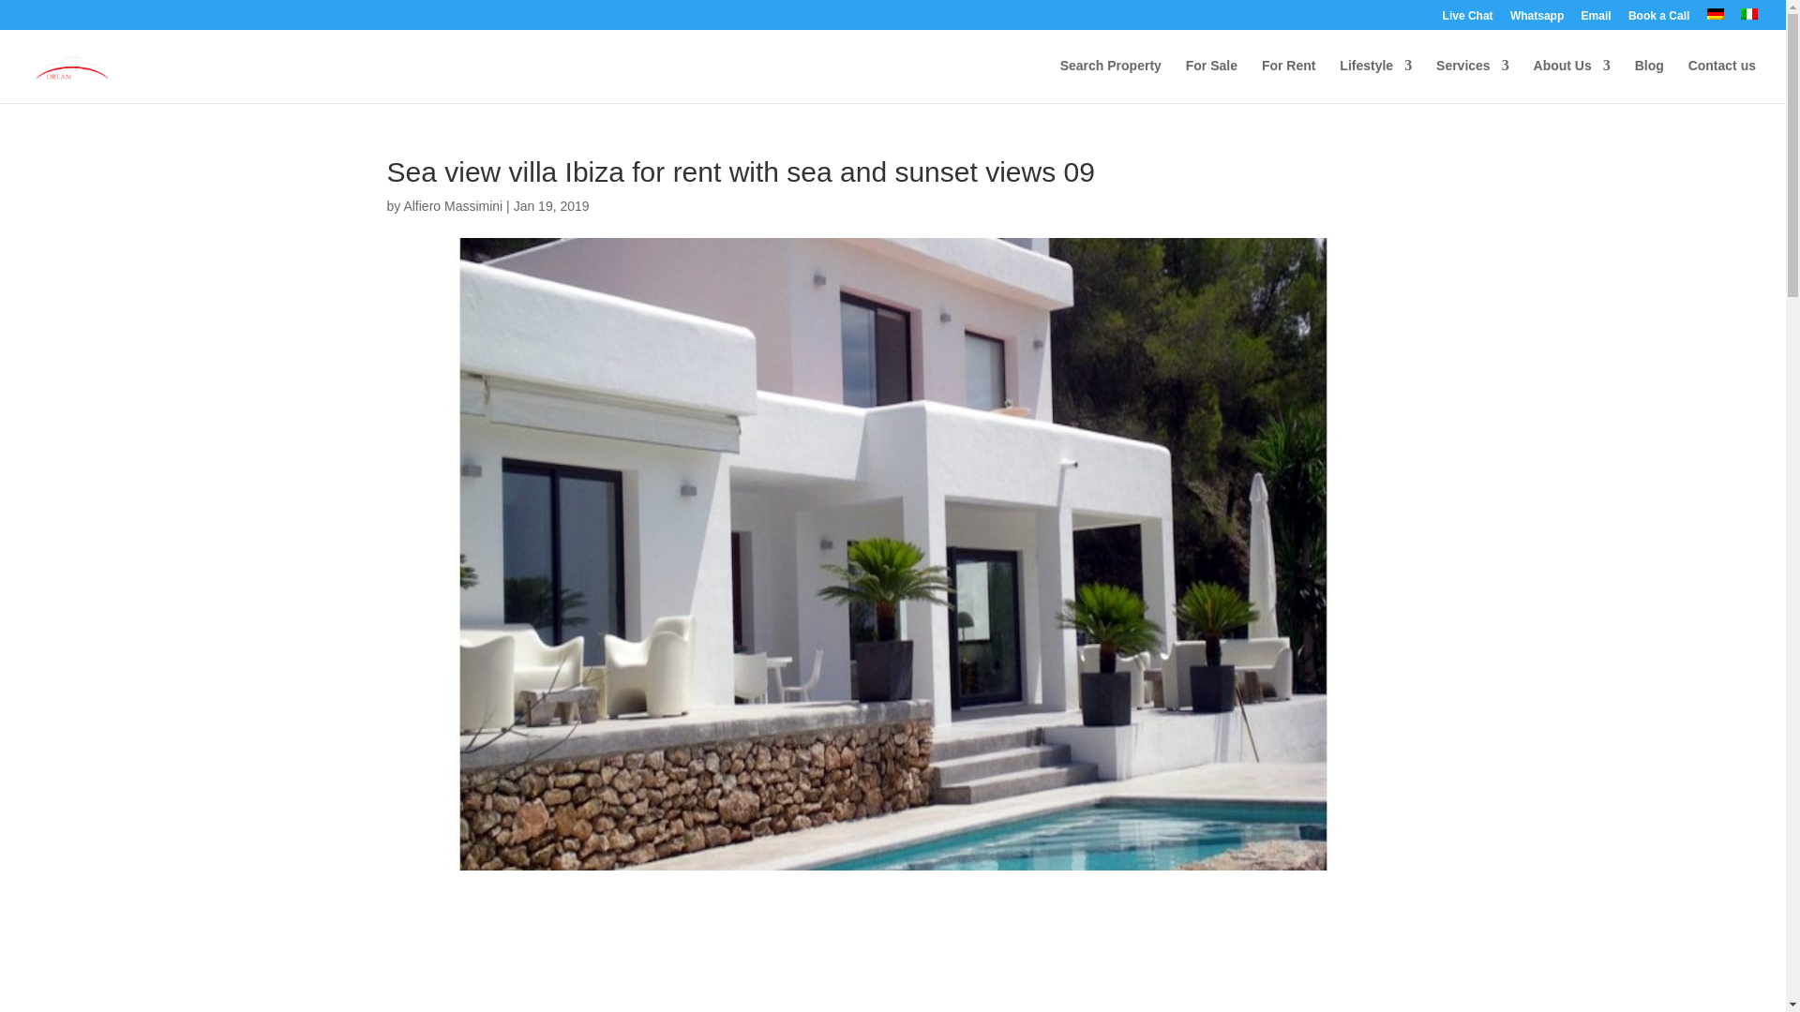 This screenshot has width=1800, height=1012. I want to click on Lifestyle, so click(1374, 81).